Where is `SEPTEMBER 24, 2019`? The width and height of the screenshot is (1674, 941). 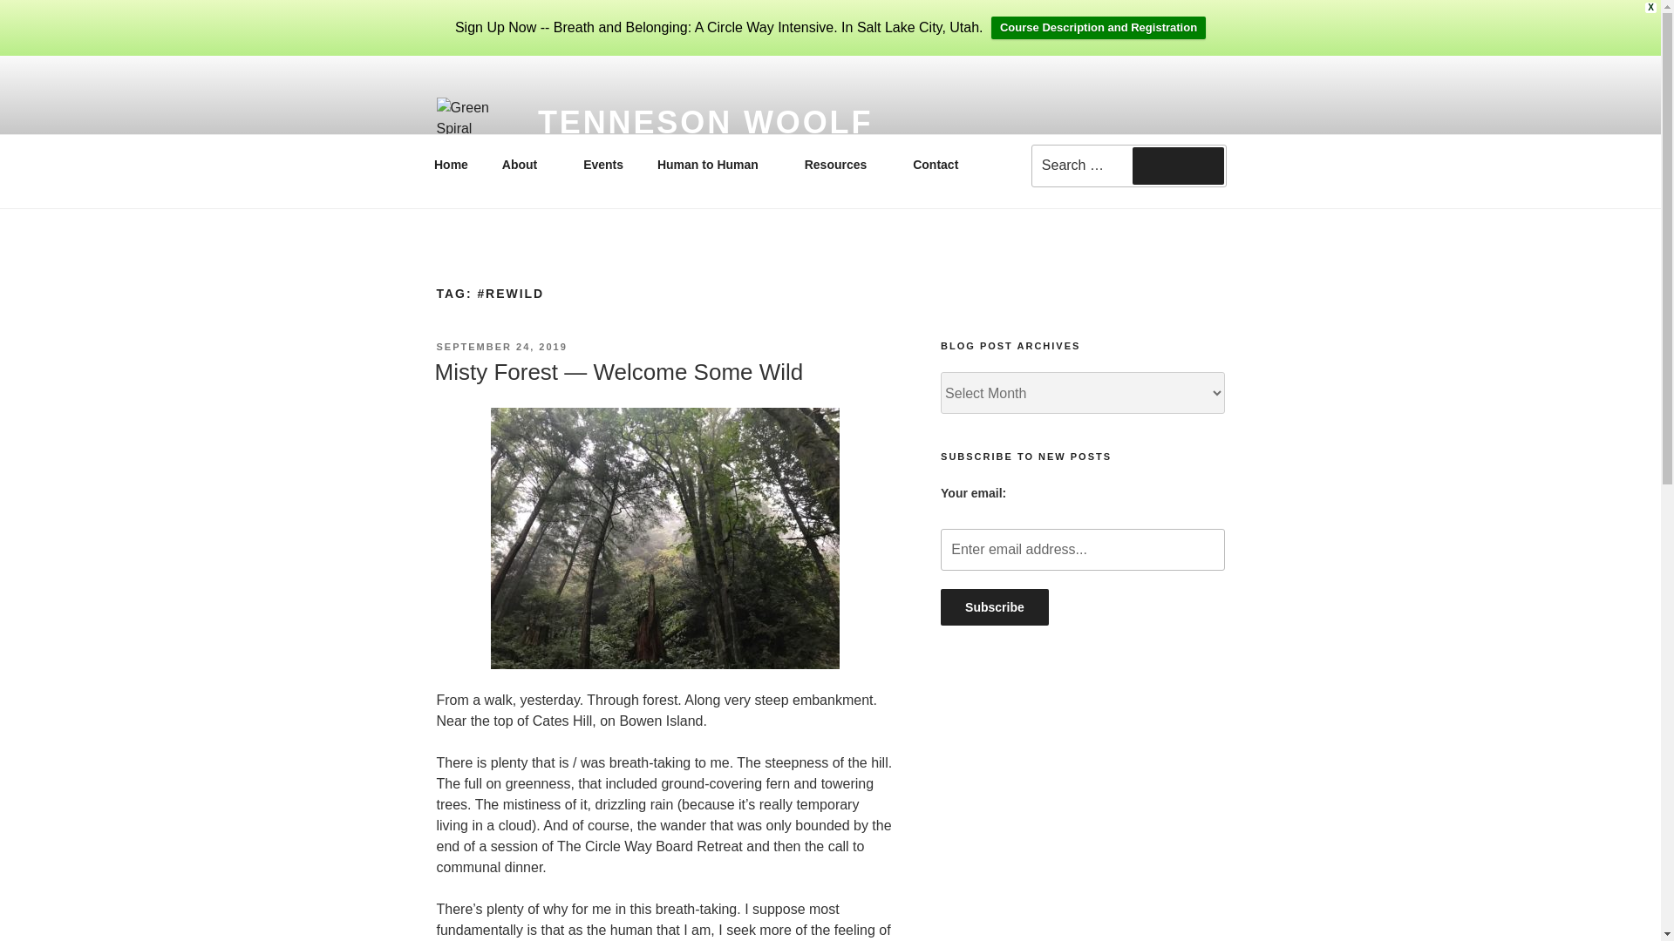 SEPTEMBER 24, 2019 is located at coordinates (500, 347).